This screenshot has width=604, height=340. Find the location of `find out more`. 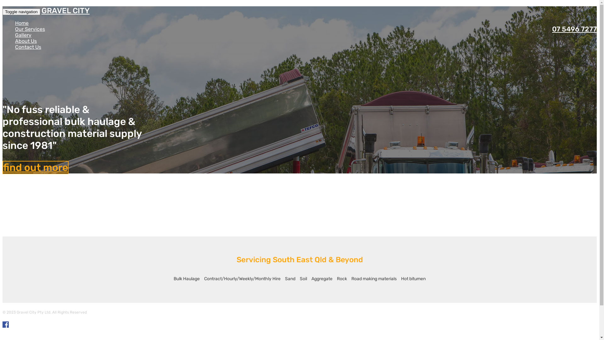

find out more is located at coordinates (36, 167).